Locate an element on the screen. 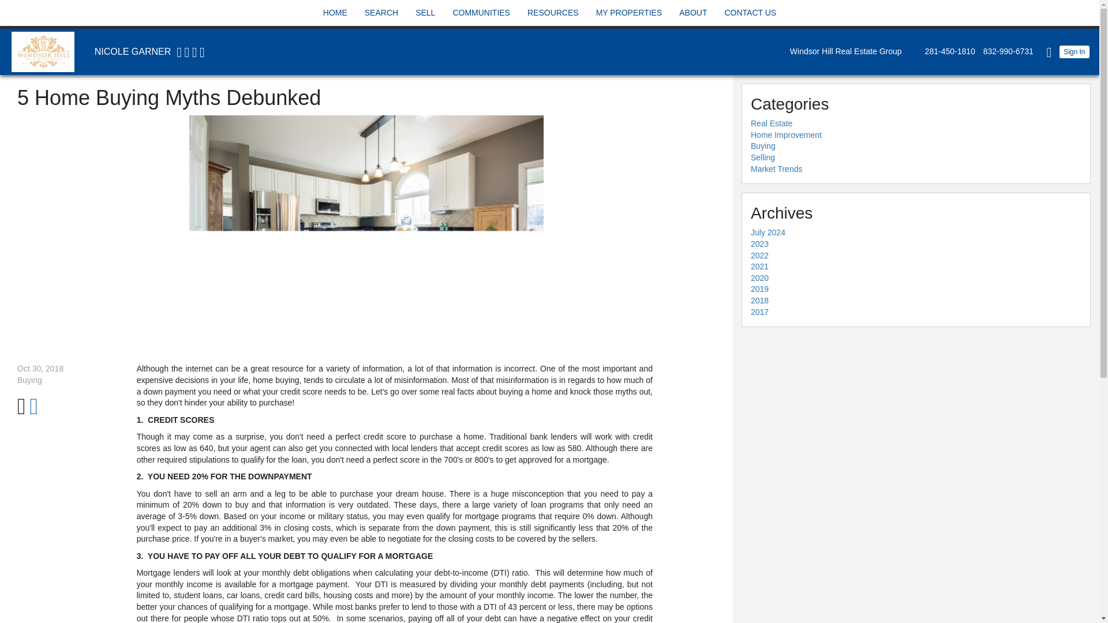 This screenshot has height=623, width=1108. Market Trends is located at coordinates (777, 169).